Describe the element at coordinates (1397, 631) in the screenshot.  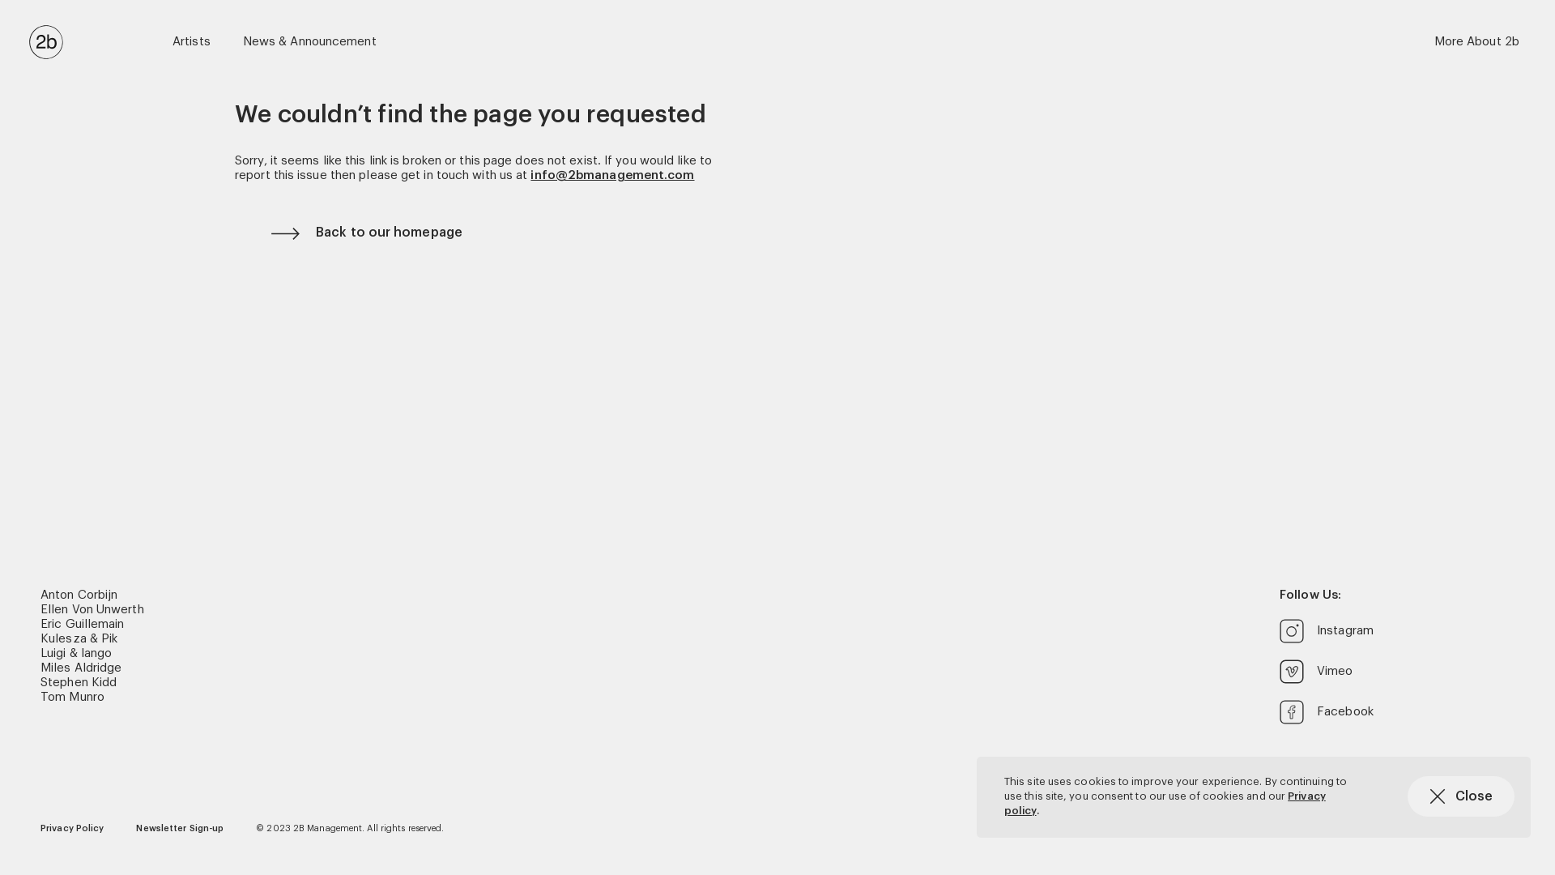
I see `Instagram` at that location.